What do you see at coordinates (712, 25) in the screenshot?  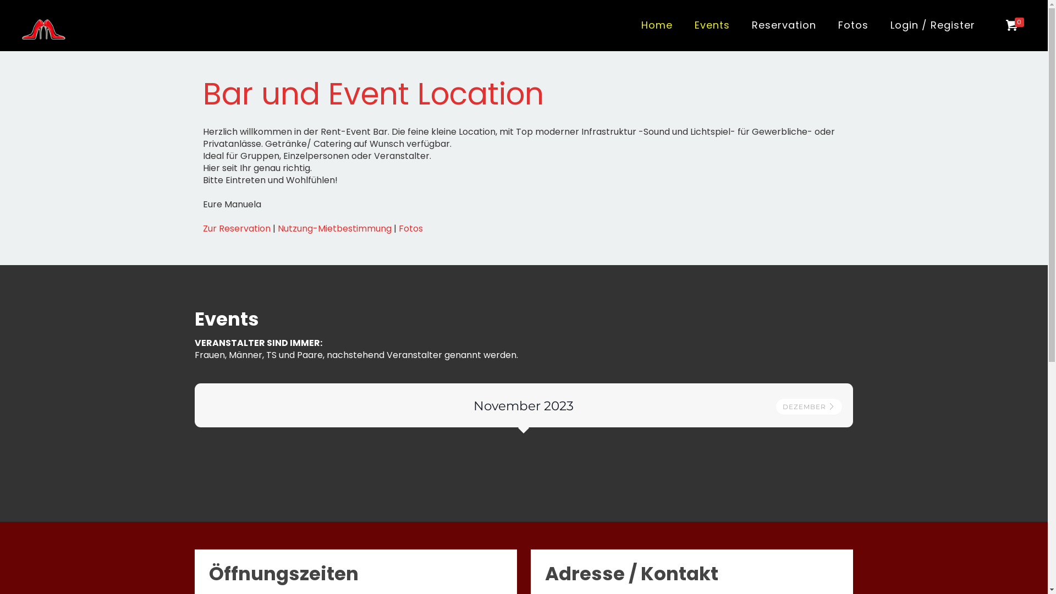 I see `Events` at bounding box center [712, 25].